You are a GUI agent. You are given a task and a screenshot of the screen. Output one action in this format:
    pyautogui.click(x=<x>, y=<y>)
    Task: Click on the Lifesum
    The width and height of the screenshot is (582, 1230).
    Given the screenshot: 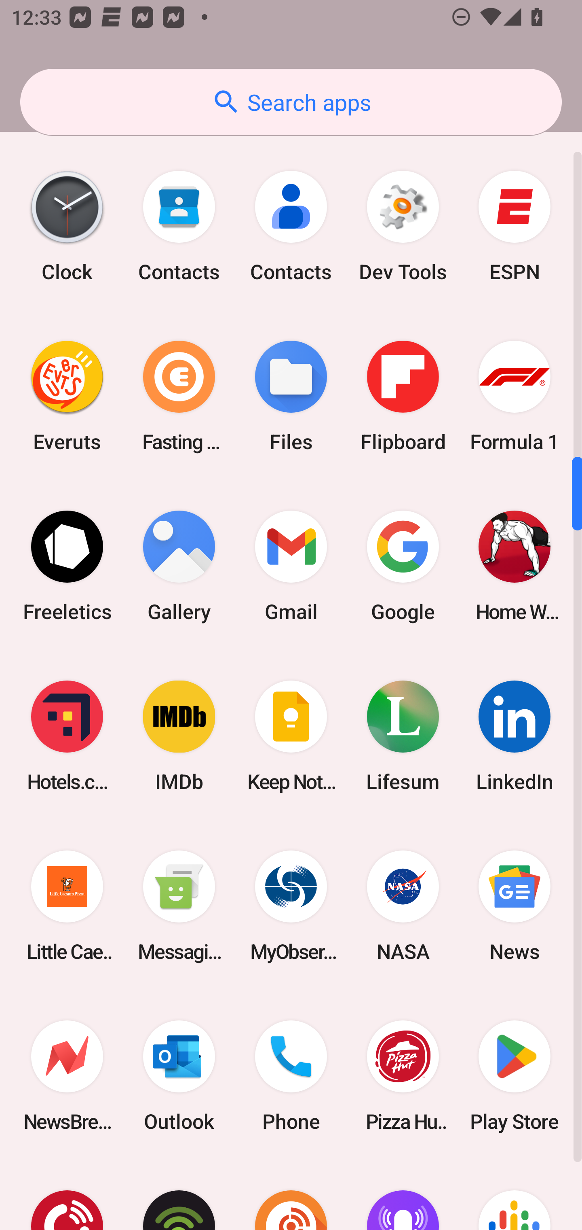 What is the action you would take?
    pyautogui.click(x=403, y=736)
    